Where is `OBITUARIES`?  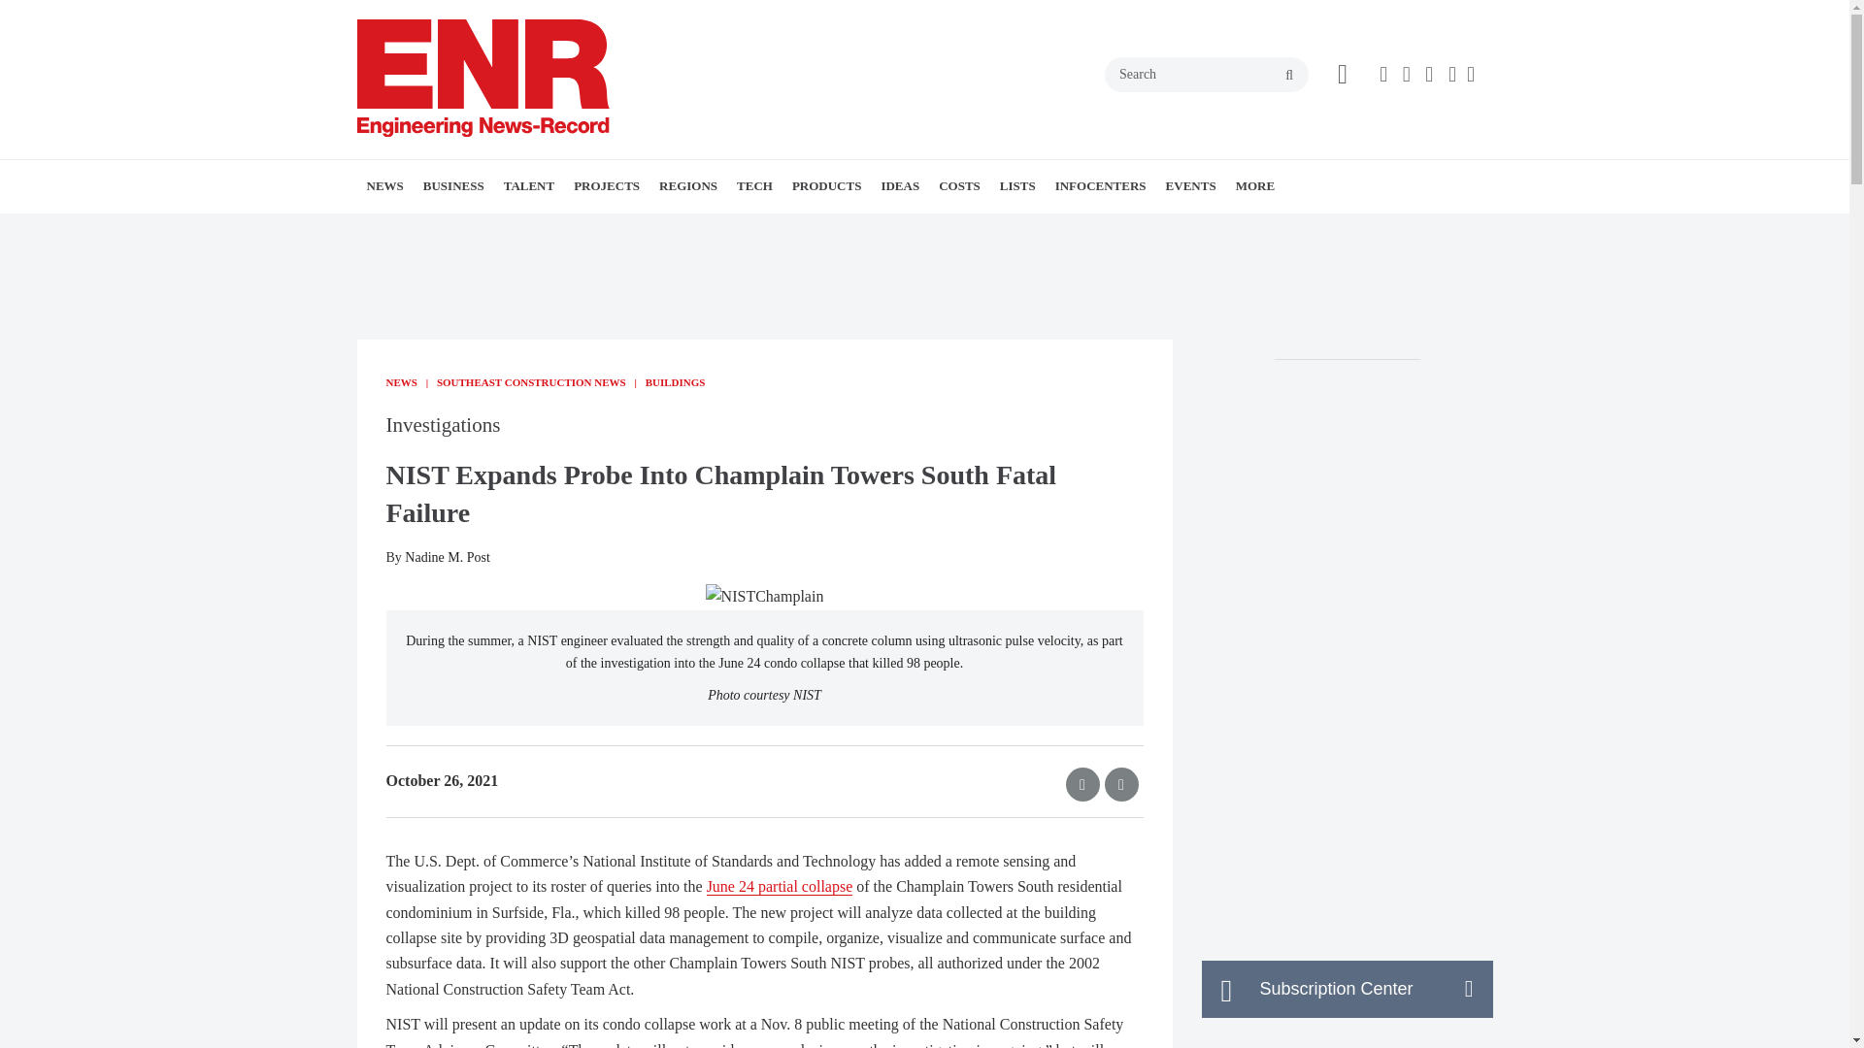 OBITUARIES is located at coordinates (631, 229).